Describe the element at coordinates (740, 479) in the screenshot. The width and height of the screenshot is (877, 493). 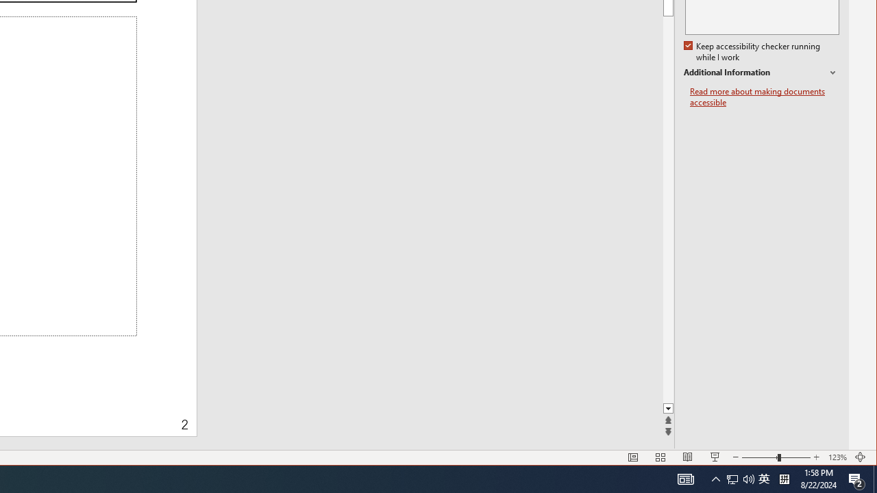
I see `Action Center, 2 new notifications` at that location.